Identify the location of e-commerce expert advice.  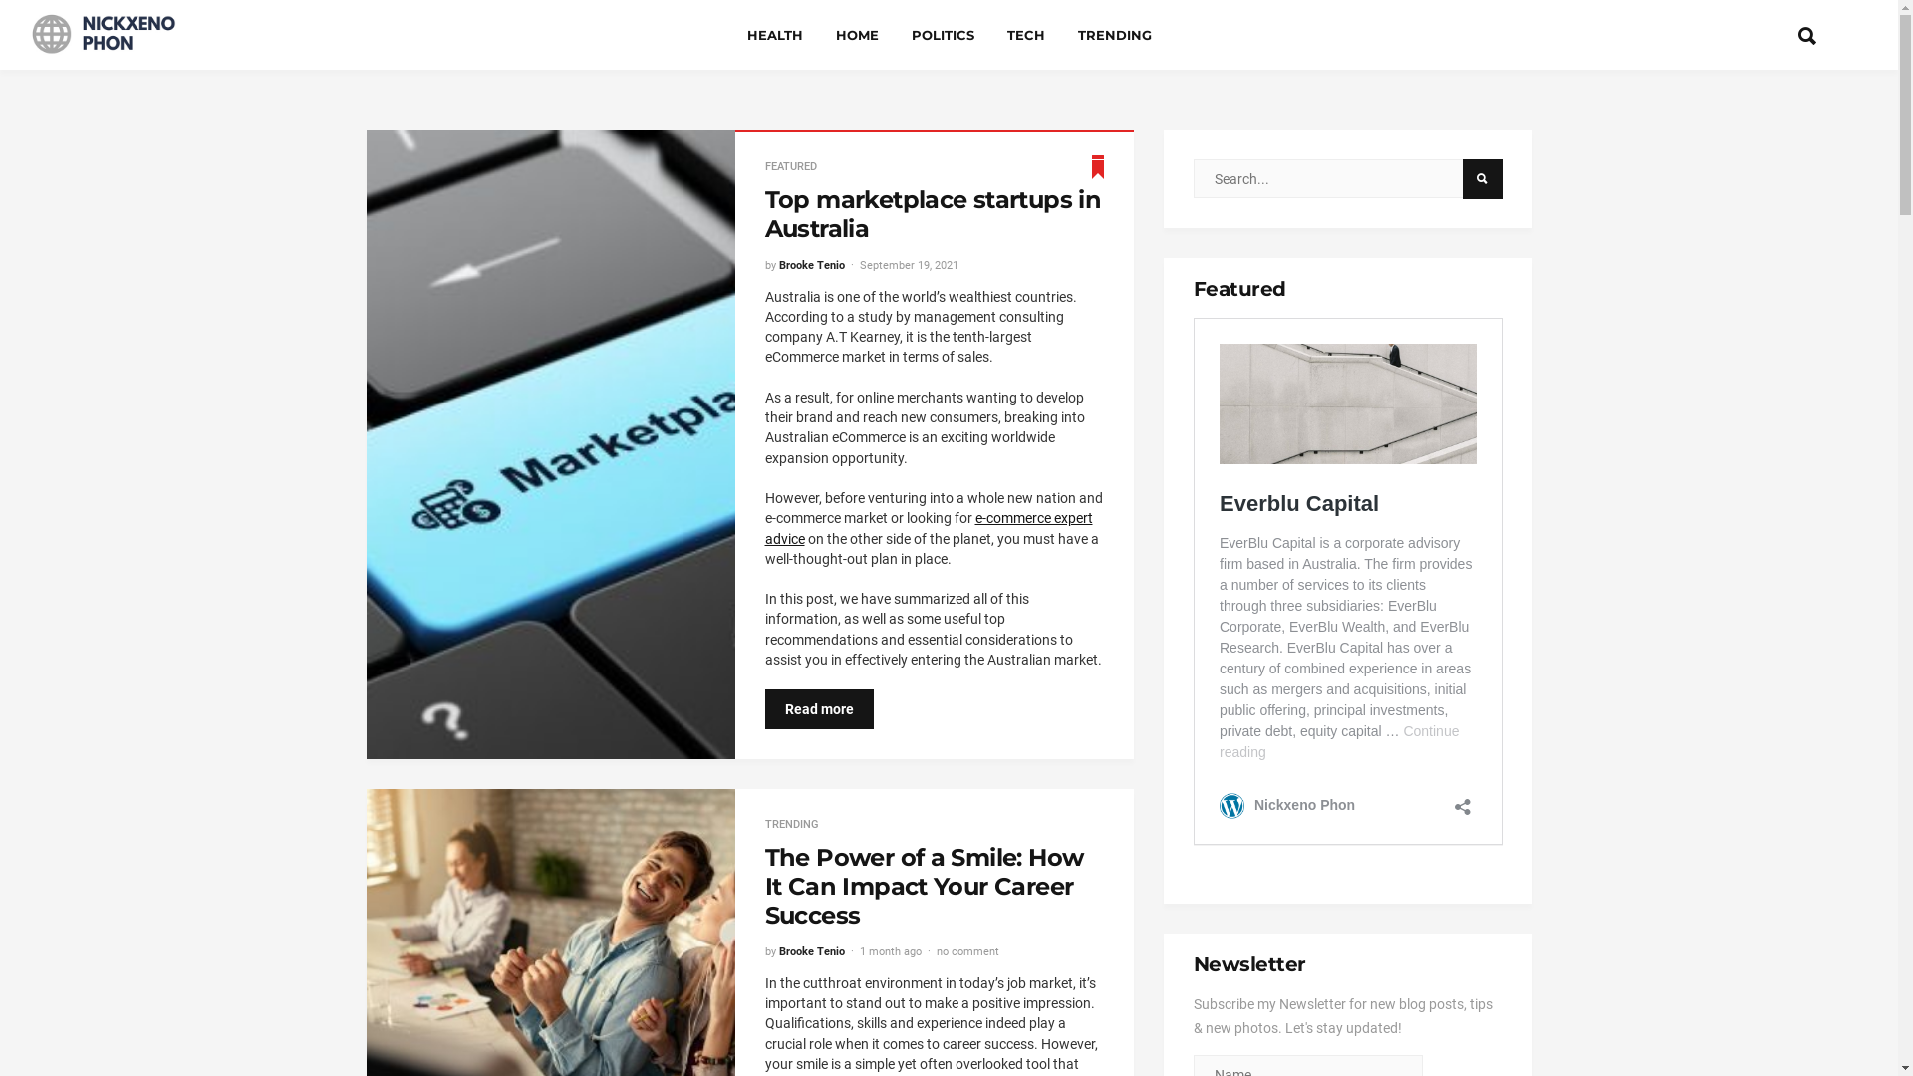
(929, 528).